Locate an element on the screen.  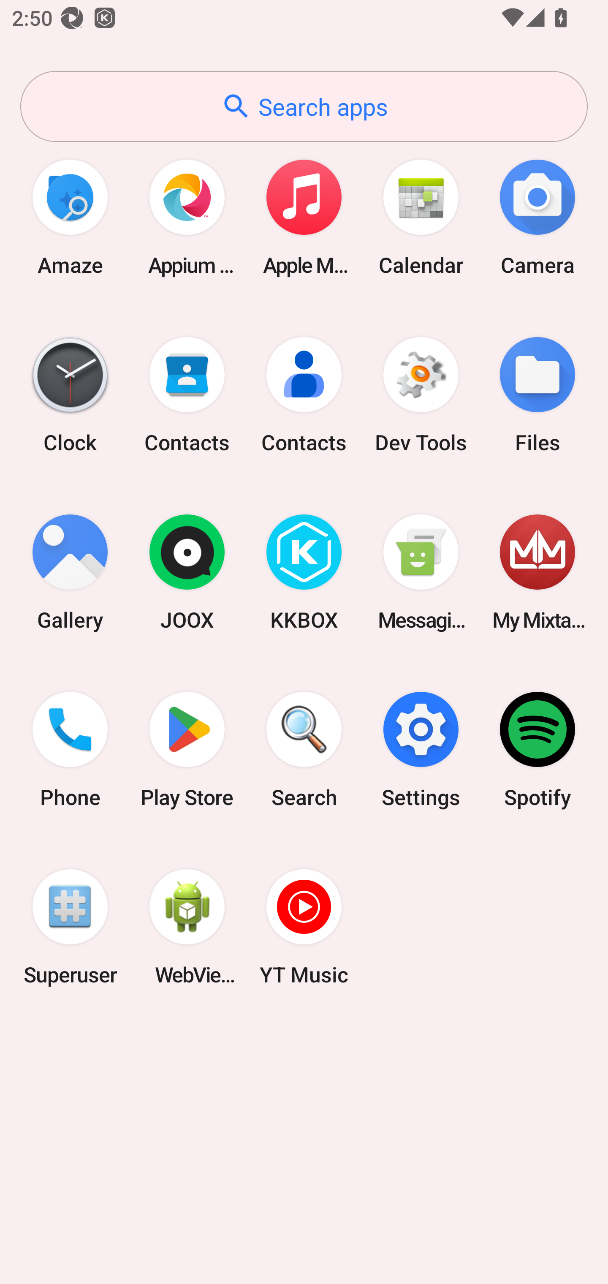
JOOX is located at coordinates (187, 573).